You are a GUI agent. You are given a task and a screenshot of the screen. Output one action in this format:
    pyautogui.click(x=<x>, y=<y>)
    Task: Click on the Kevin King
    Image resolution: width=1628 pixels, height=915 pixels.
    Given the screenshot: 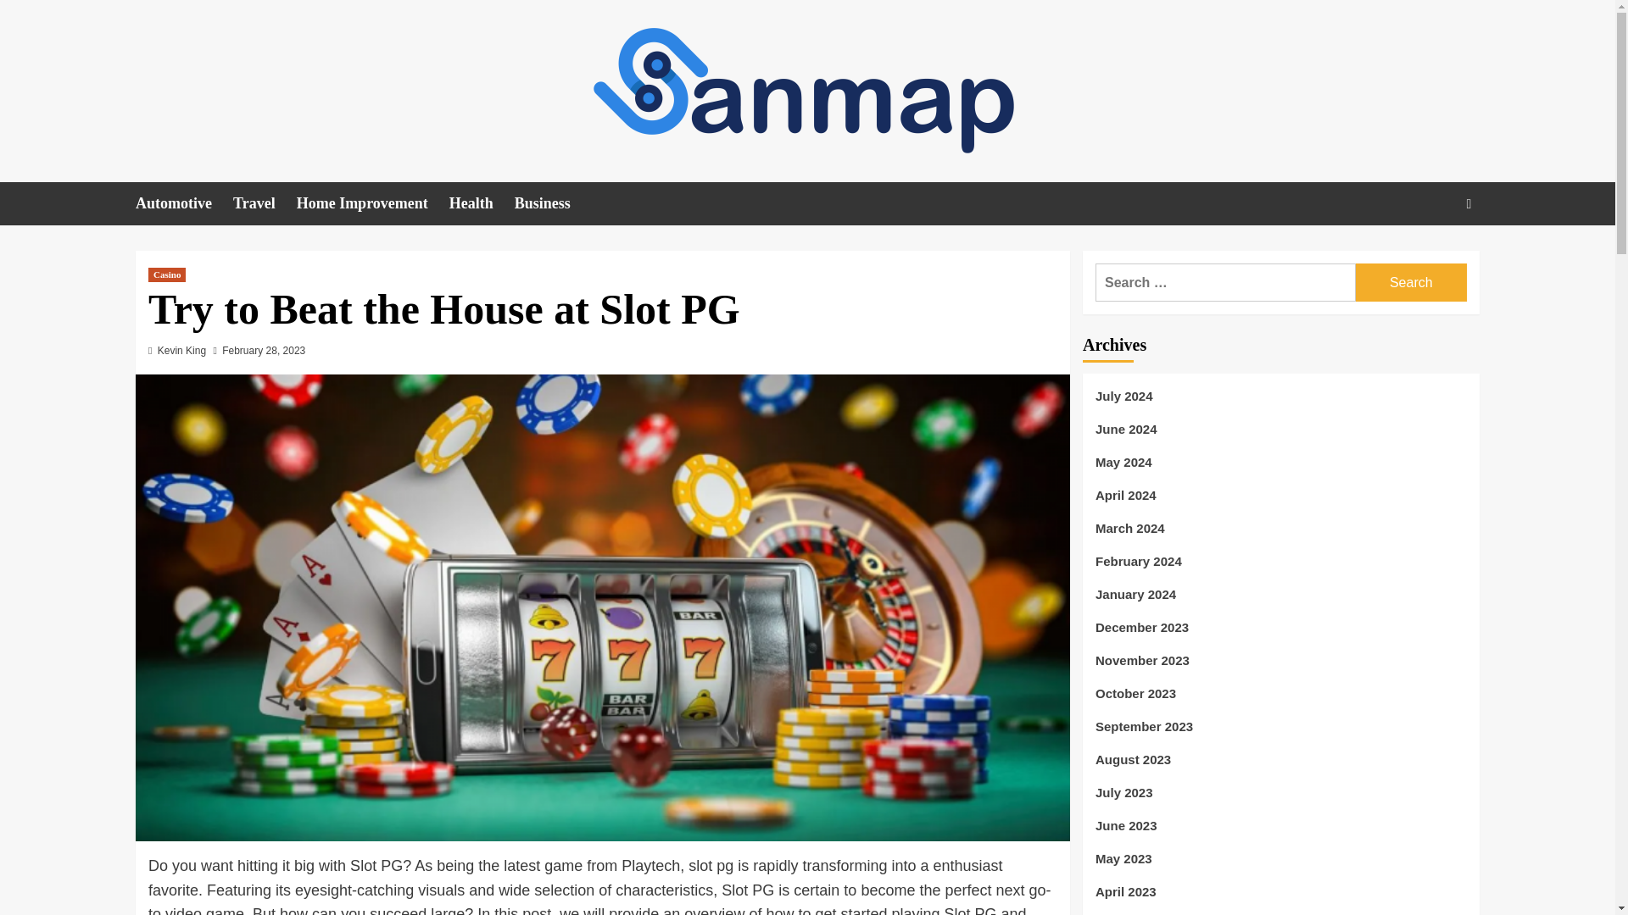 What is the action you would take?
    pyautogui.click(x=181, y=351)
    